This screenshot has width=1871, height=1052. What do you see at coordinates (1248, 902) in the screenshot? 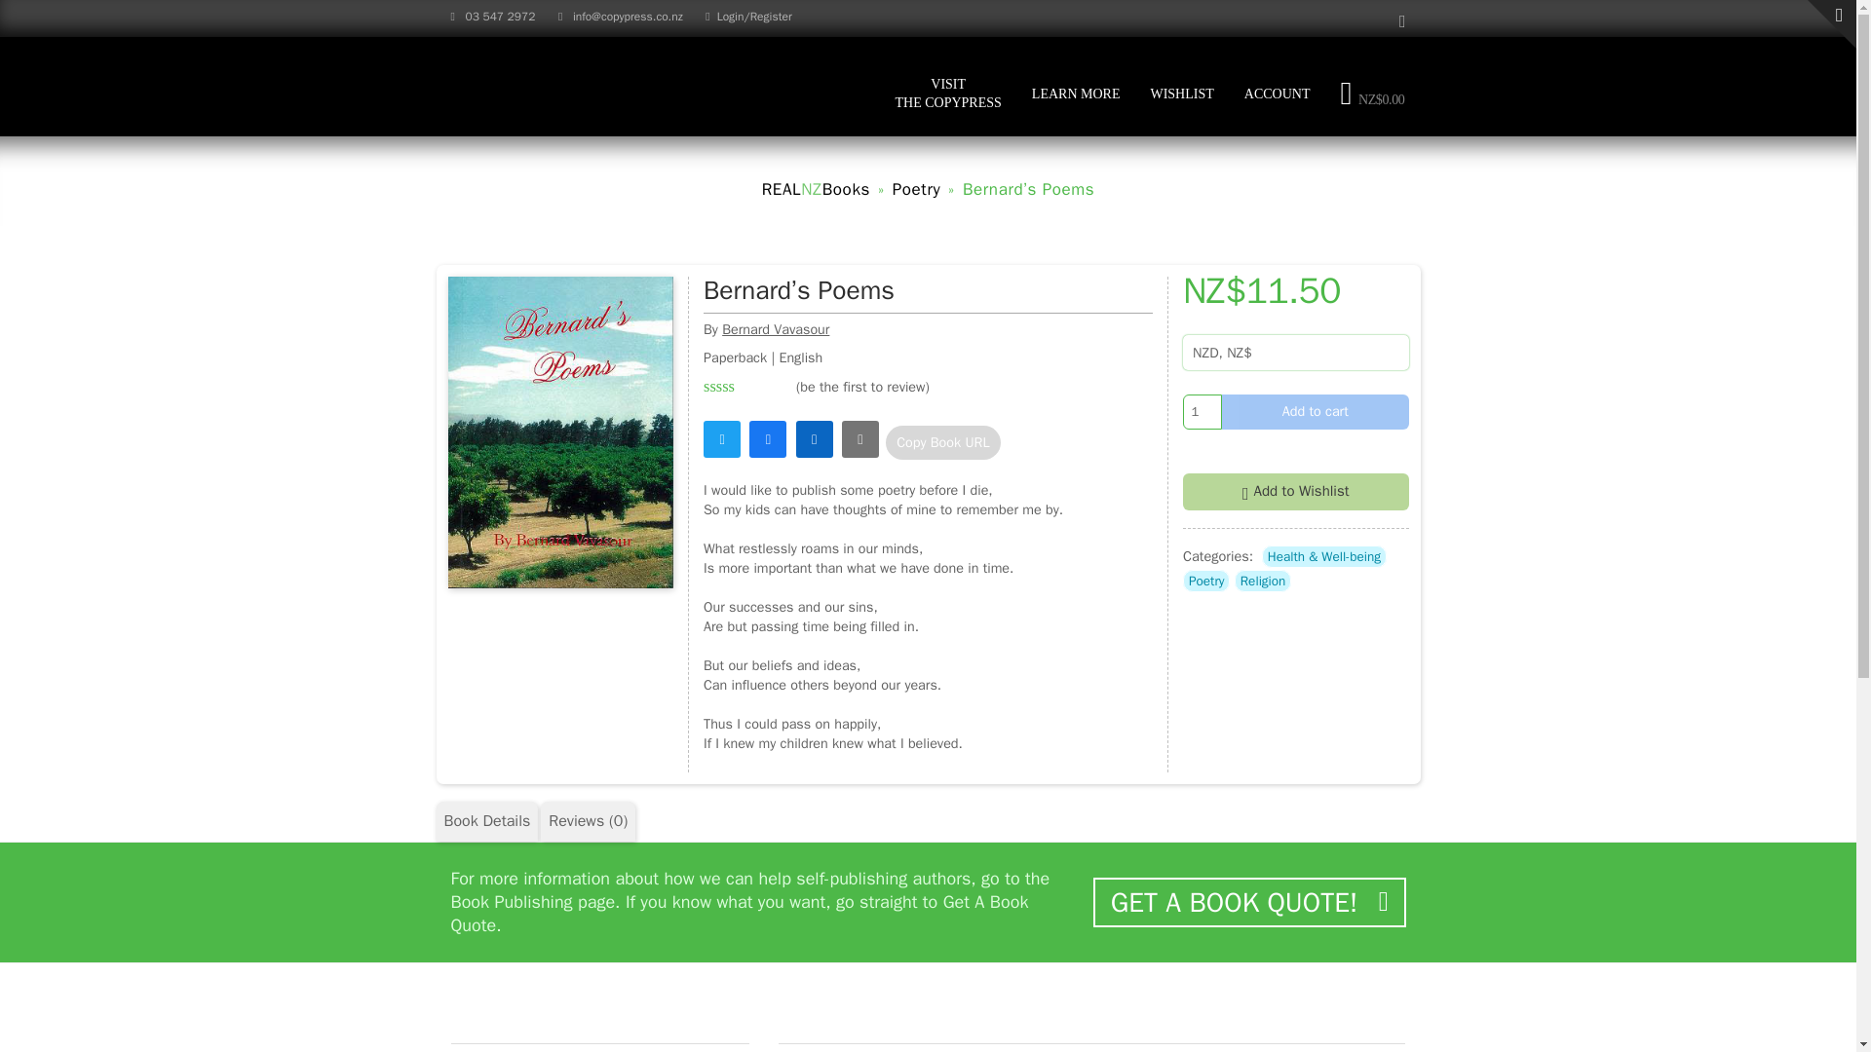
I see `Book Details` at bounding box center [1248, 902].